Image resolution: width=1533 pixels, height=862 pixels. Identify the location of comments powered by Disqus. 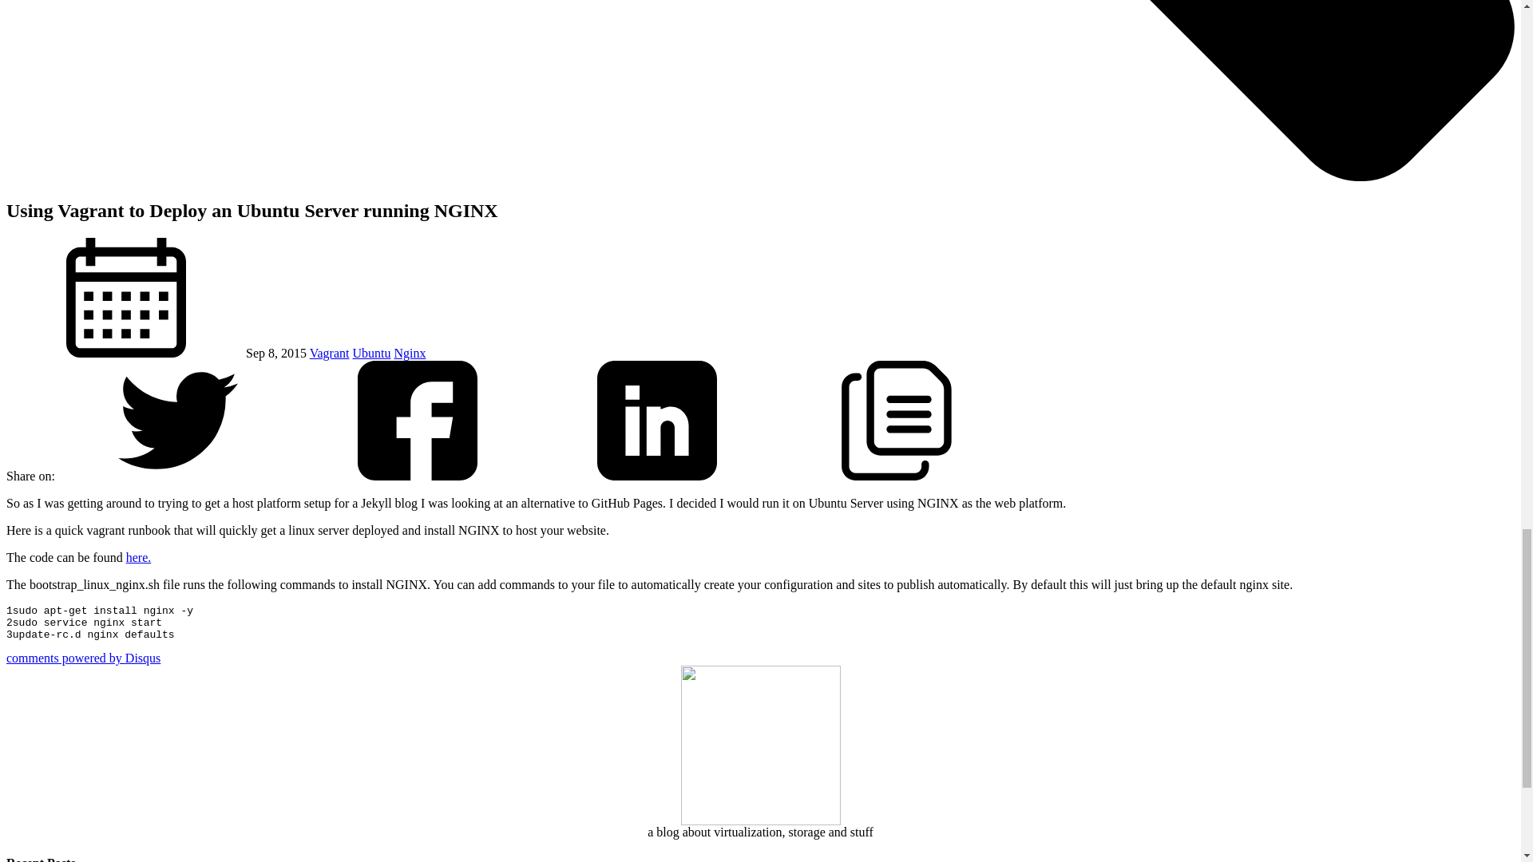
(83, 658).